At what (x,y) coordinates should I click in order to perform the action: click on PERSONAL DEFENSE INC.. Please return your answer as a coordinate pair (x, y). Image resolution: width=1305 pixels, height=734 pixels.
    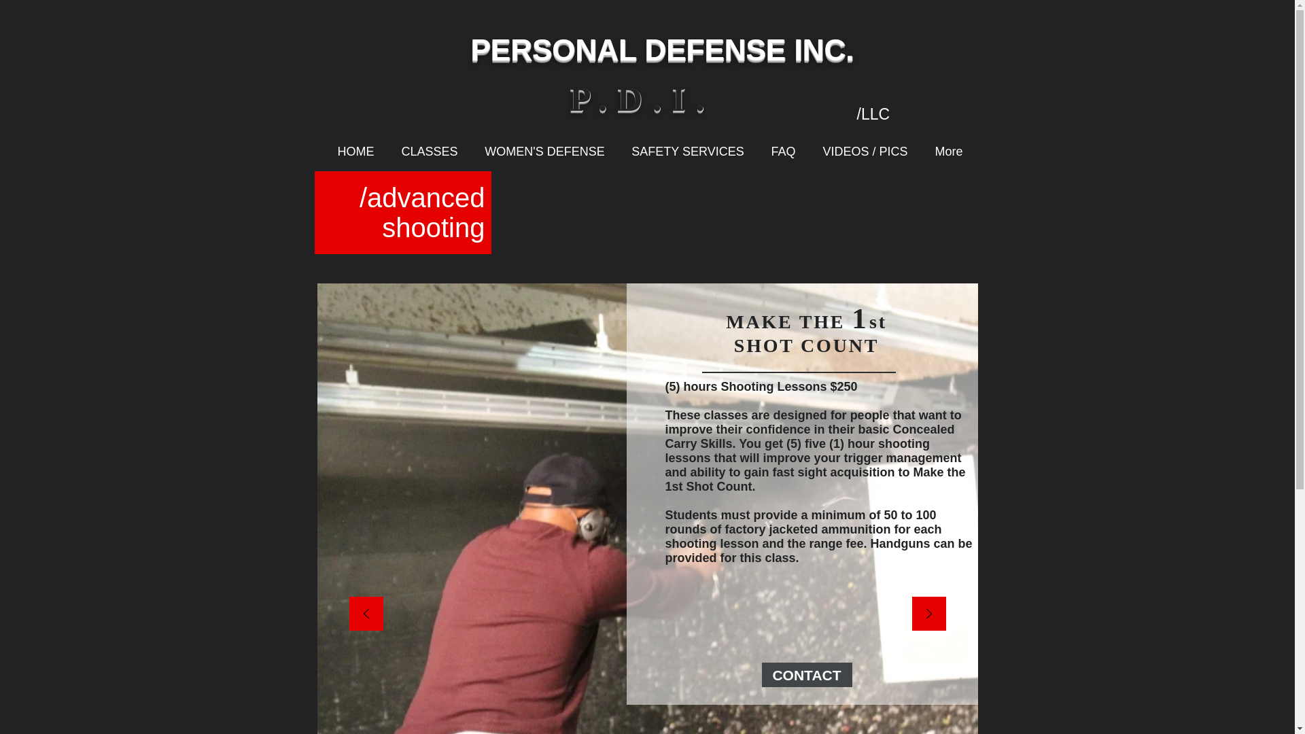
    Looking at the image, I should click on (661, 50).